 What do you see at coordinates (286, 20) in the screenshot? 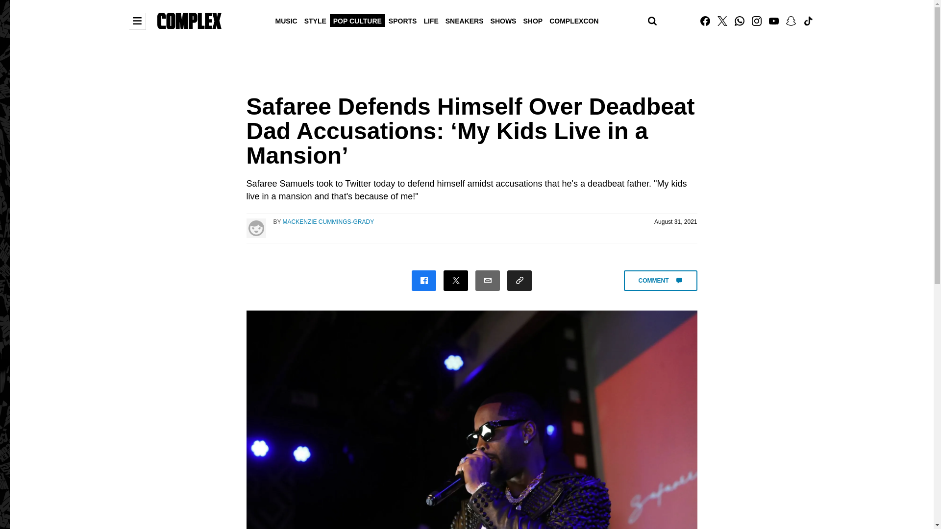
I see `MUSIC` at bounding box center [286, 20].